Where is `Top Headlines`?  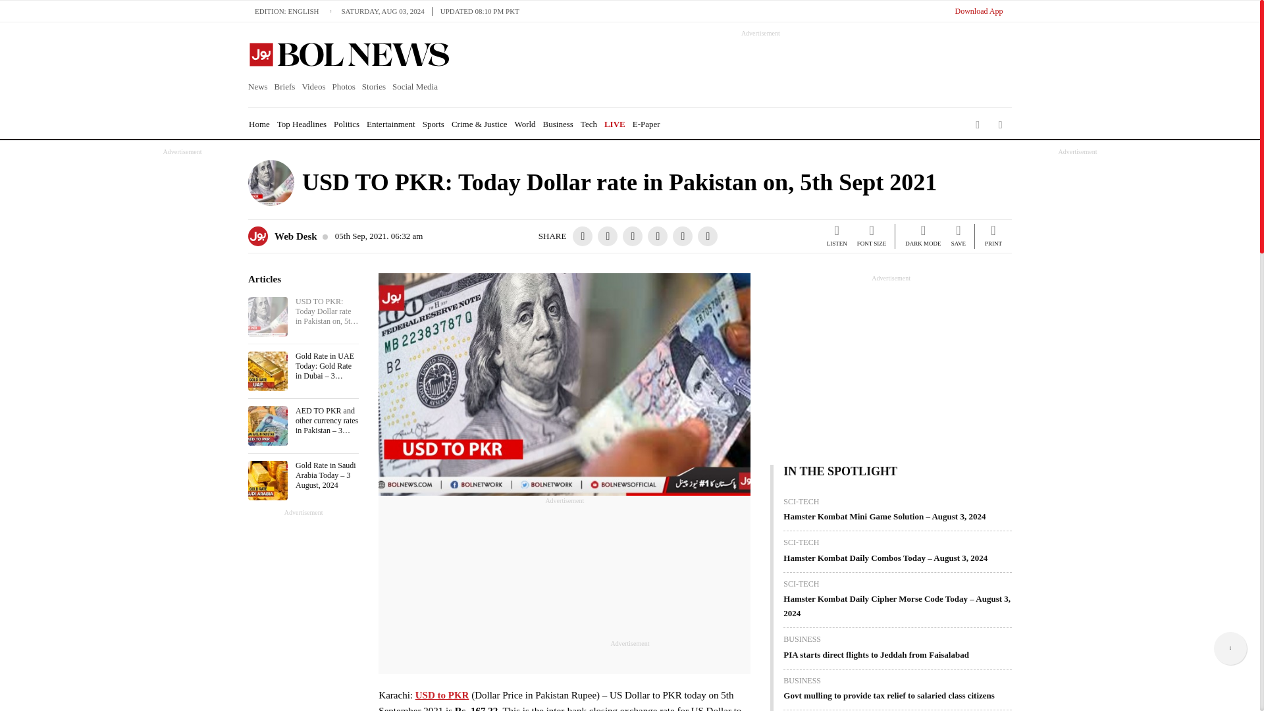 Top Headlines is located at coordinates (302, 124).